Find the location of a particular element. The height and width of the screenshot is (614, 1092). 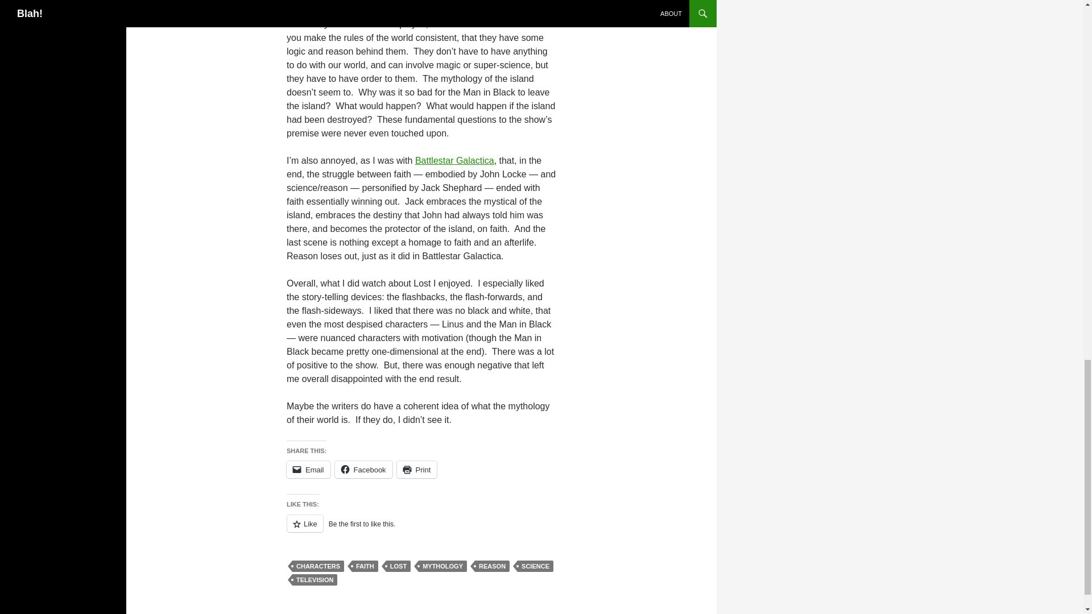

REASON is located at coordinates (493, 566).